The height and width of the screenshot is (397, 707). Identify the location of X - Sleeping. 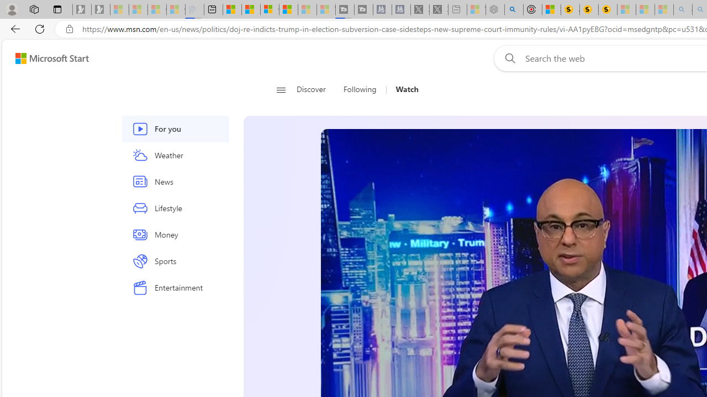
(439, 10).